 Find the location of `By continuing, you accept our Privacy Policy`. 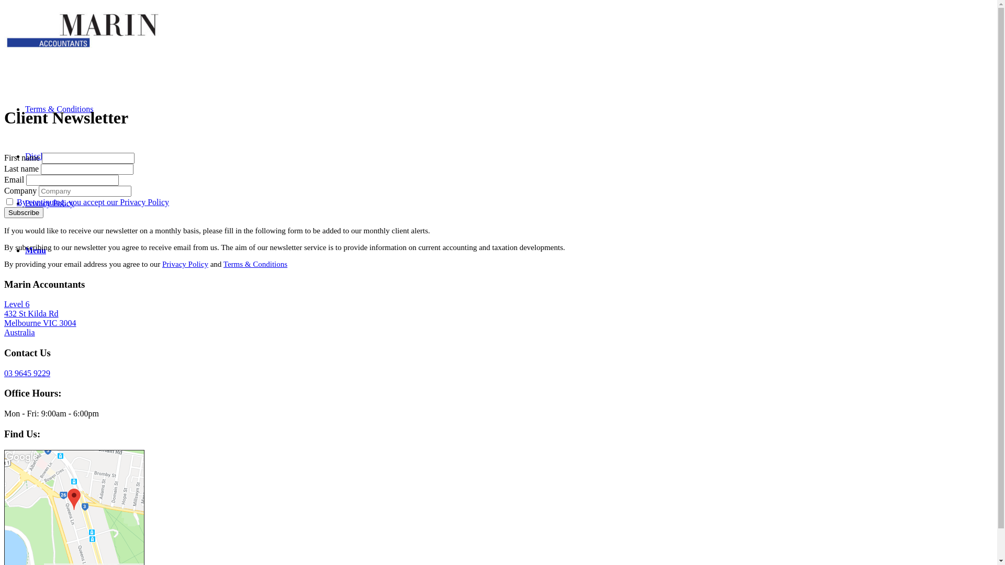

By continuing, you accept our Privacy Policy is located at coordinates (93, 202).